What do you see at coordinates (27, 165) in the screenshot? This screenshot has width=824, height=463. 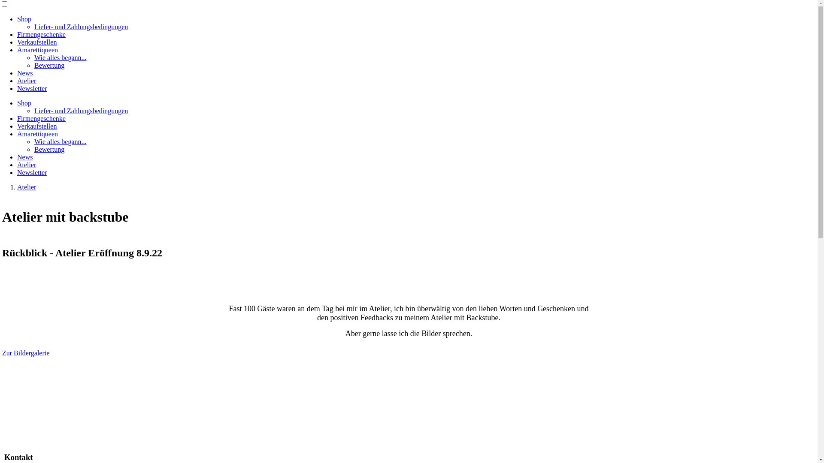 I see `Atelier` at bounding box center [27, 165].